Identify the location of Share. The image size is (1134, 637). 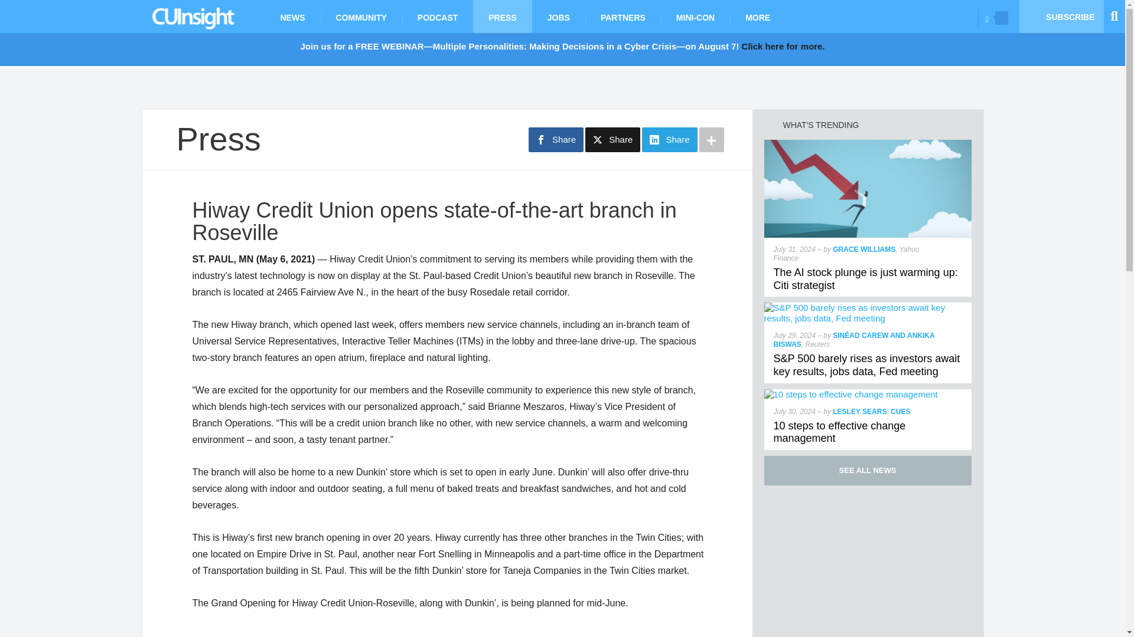
(669, 140).